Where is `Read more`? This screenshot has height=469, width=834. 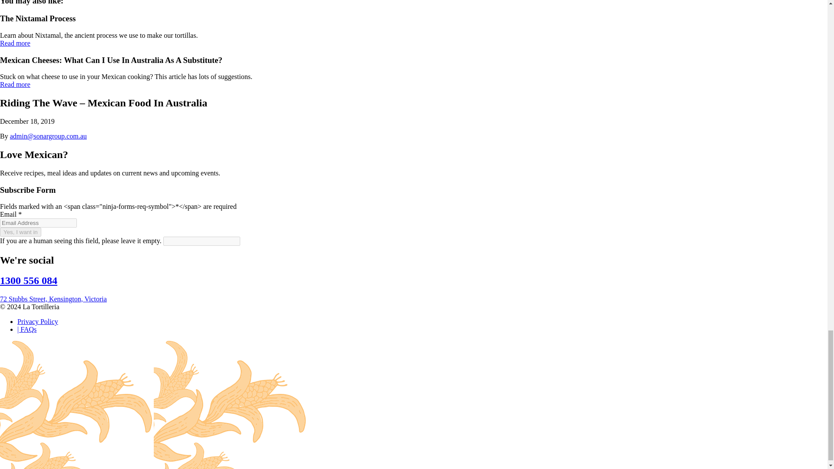 Read more is located at coordinates (15, 43).